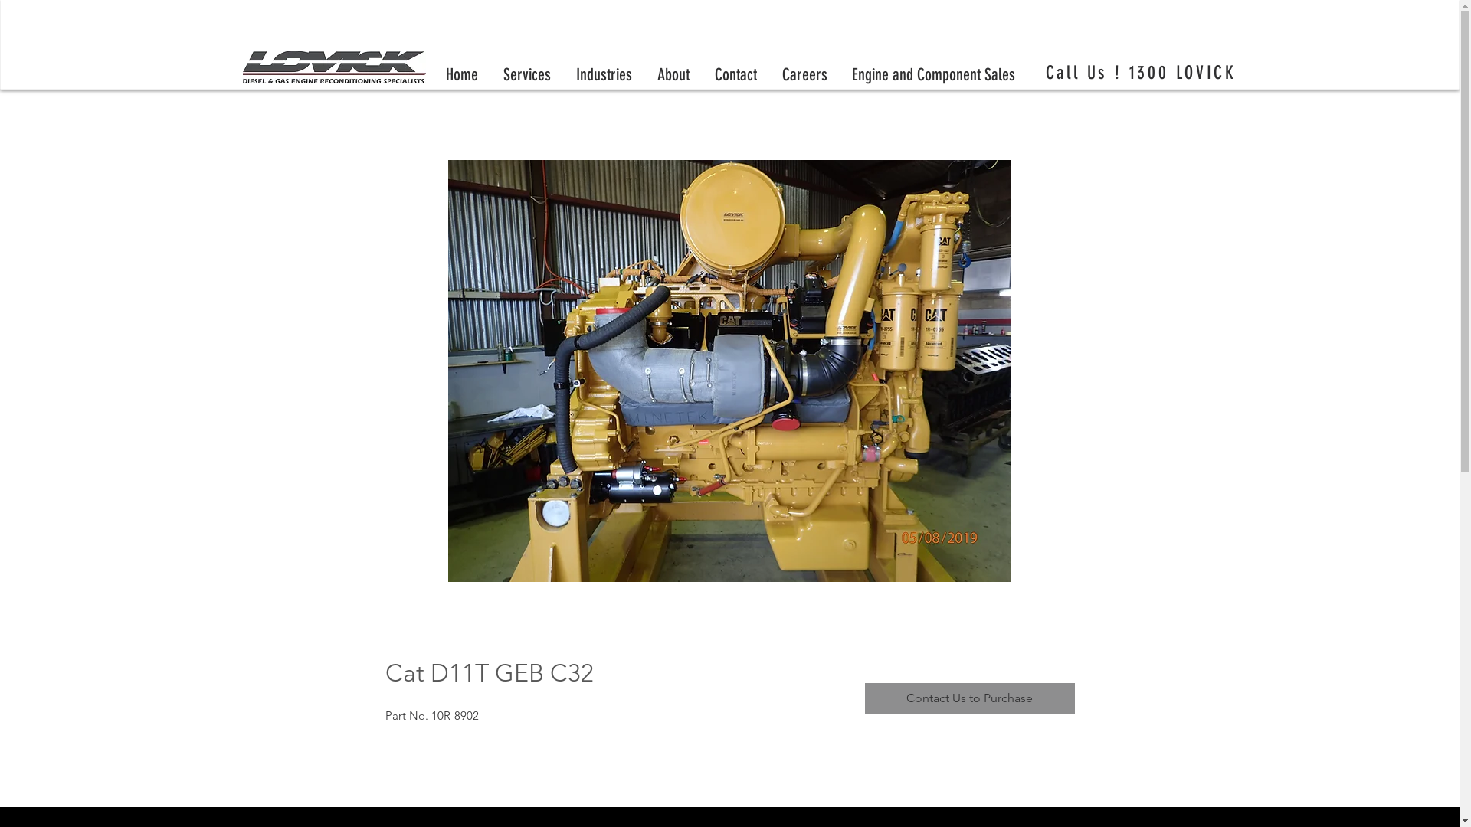  I want to click on Engine and Component Sales, so click(933, 74).